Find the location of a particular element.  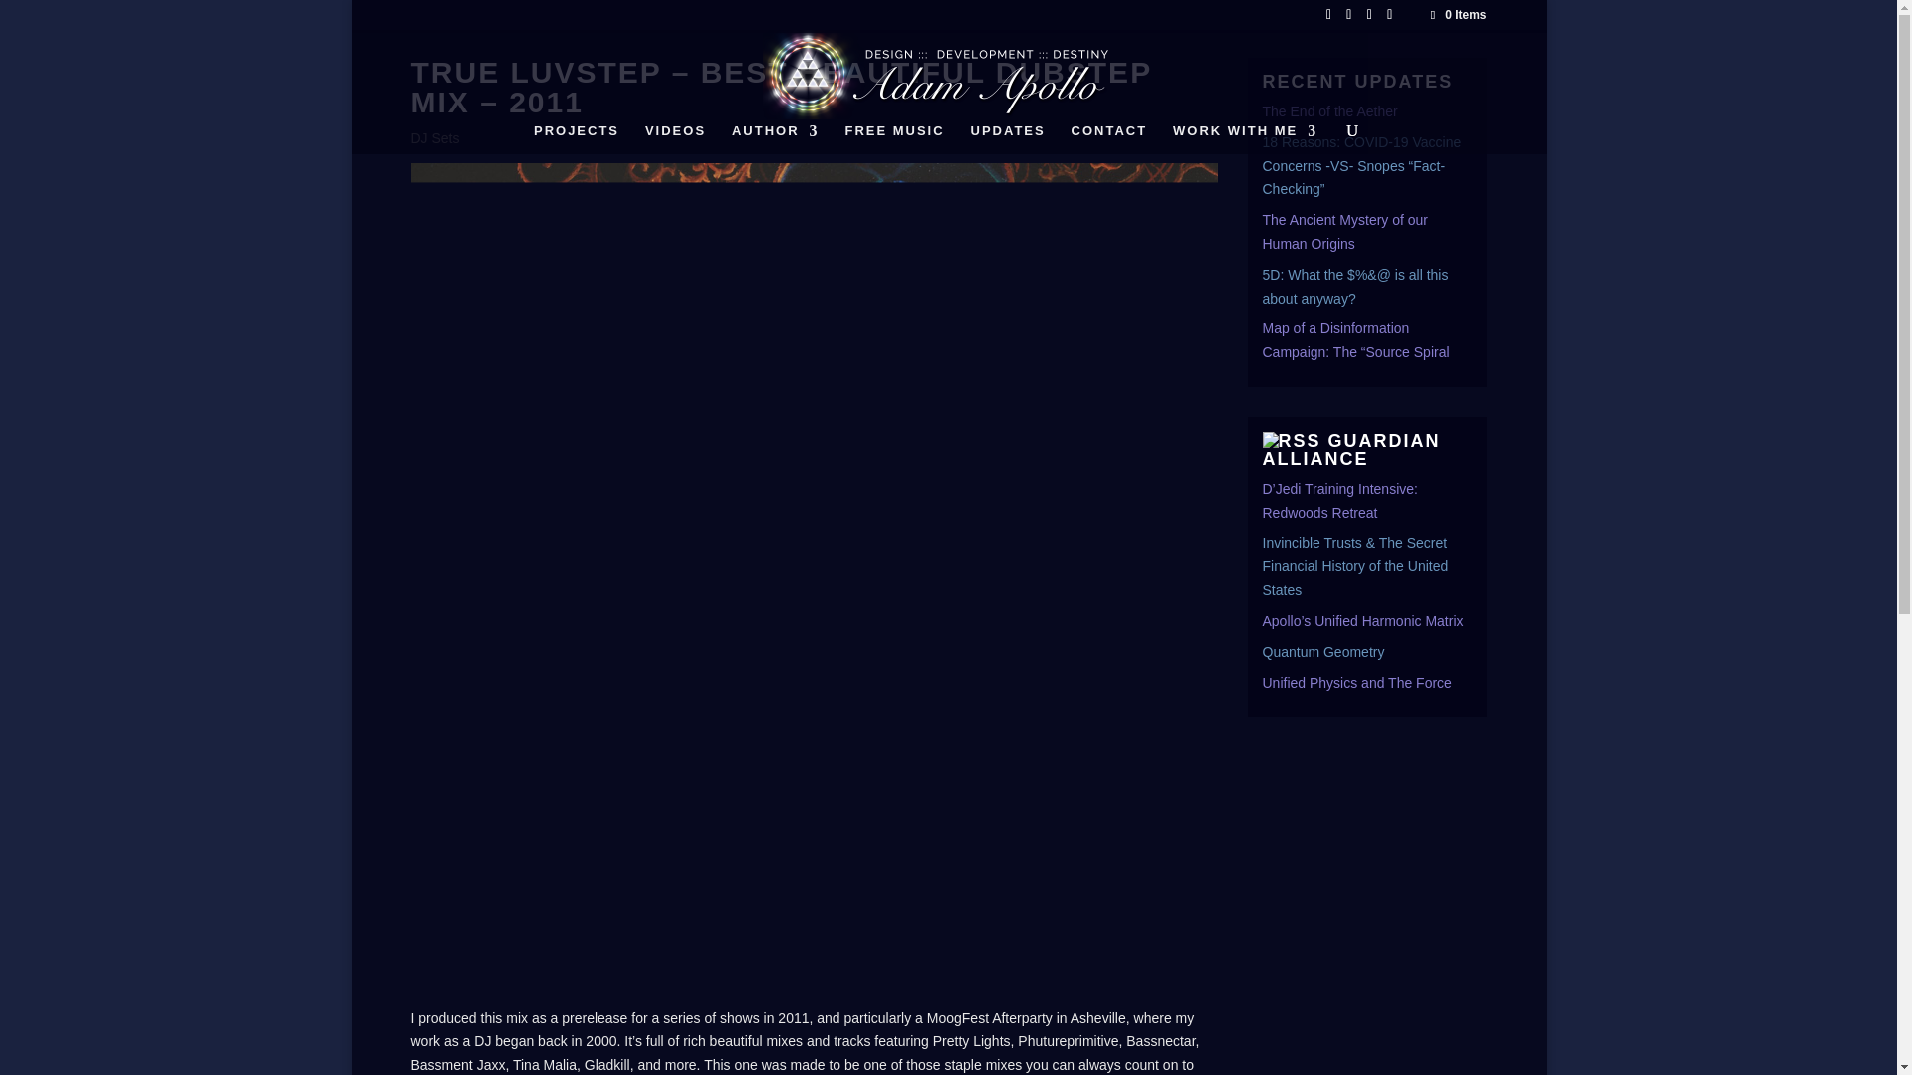

CONTACT is located at coordinates (1109, 139).